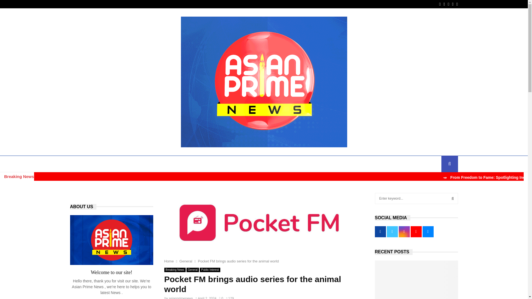 The image size is (532, 299). Describe the element at coordinates (329, 164) in the screenshot. I see `NEW PRODUCTS` at that location.